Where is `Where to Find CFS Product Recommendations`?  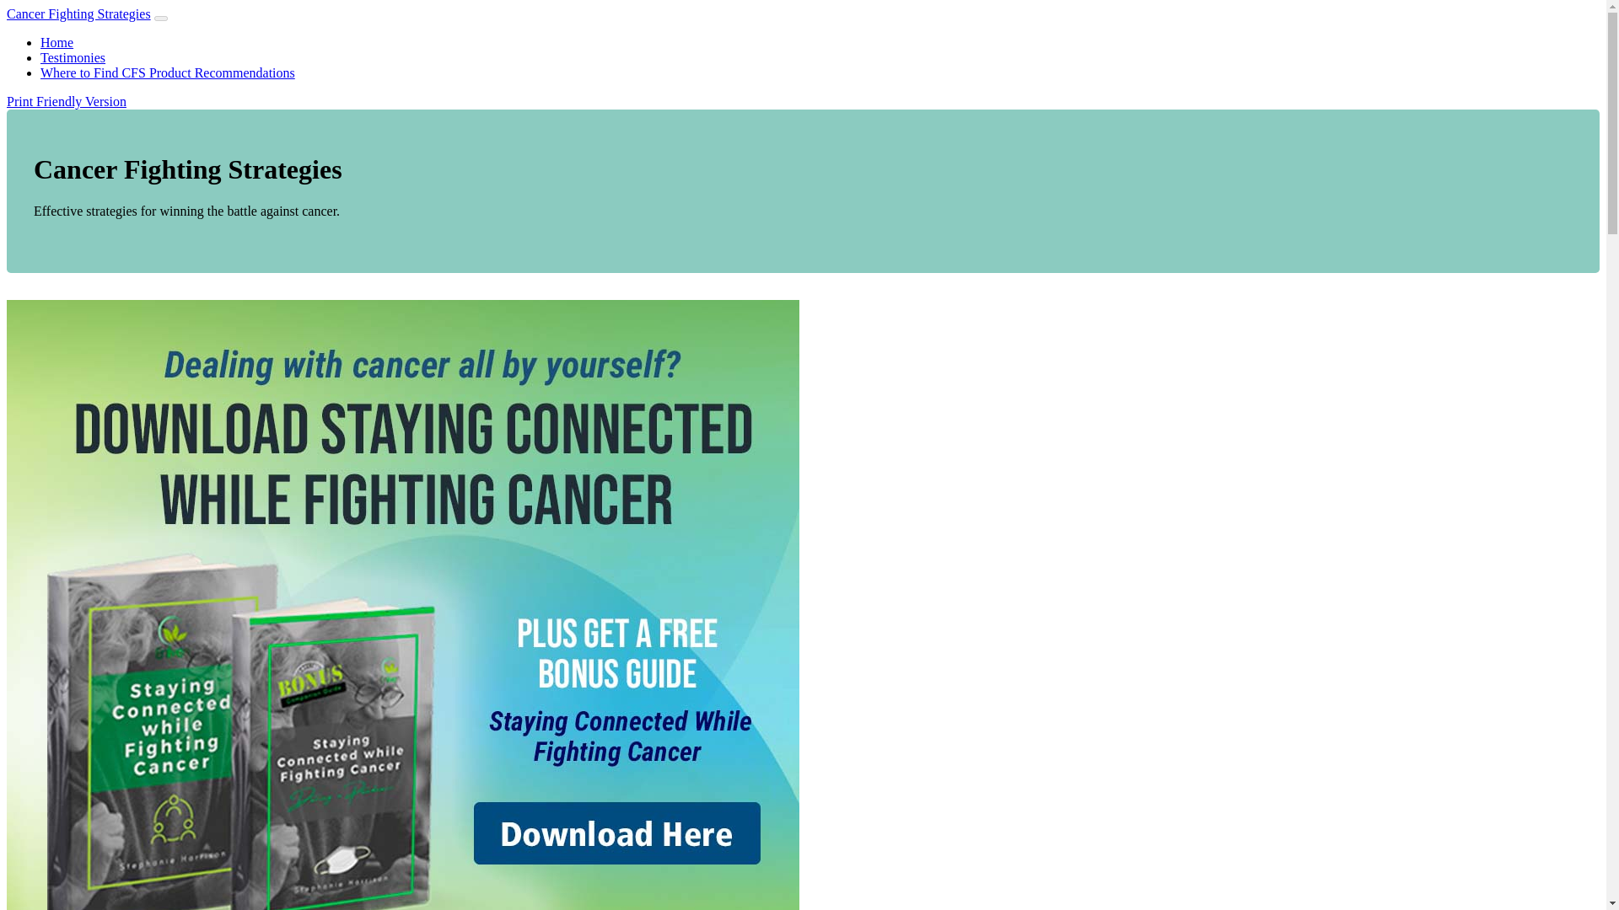 Where to Find CFS Product Recommendations is located at coordinates (167, 72).